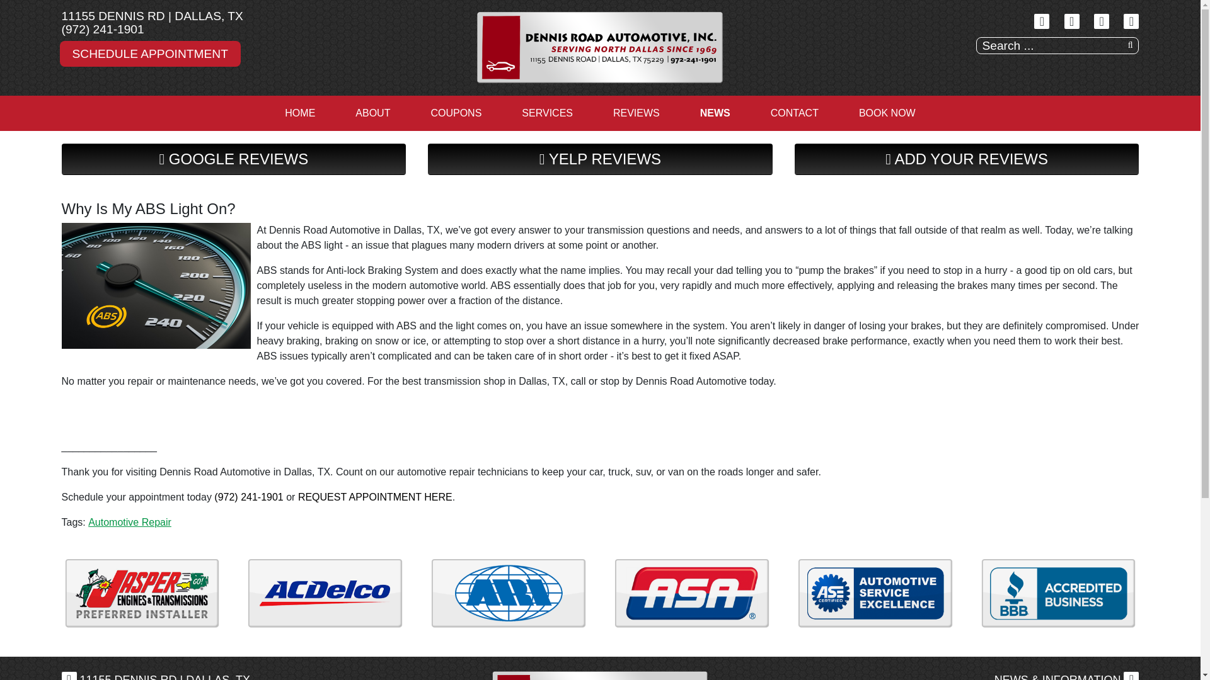 This screenshot has height=680, width=1210. What do you see at coordinates (456, 113) in the screenshot?
I see `COUPONS` at bounding box center [456, 113].